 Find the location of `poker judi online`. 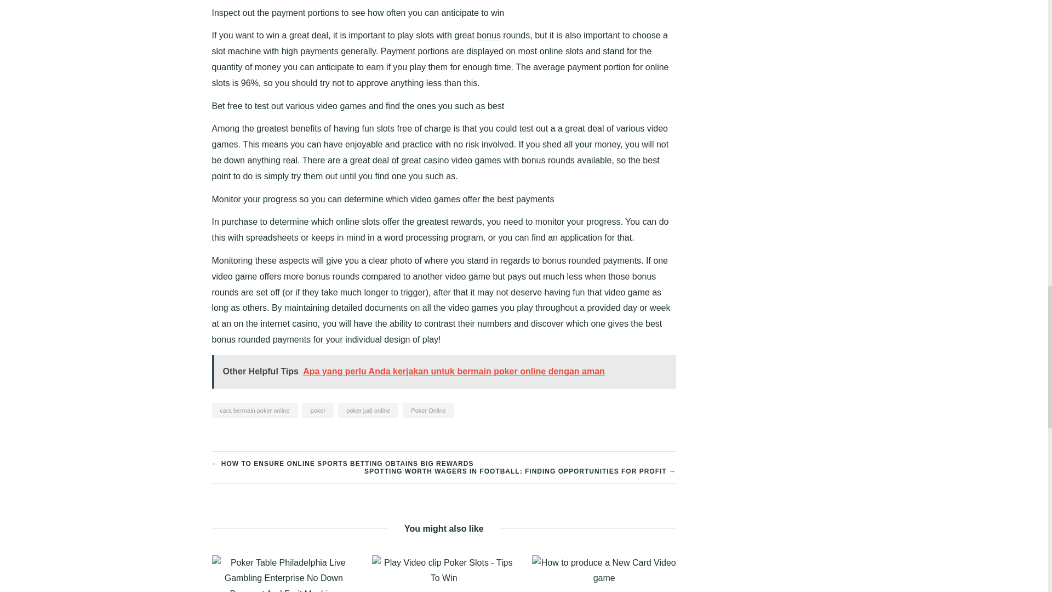

poker judi online is located at coordinates (368, 410).